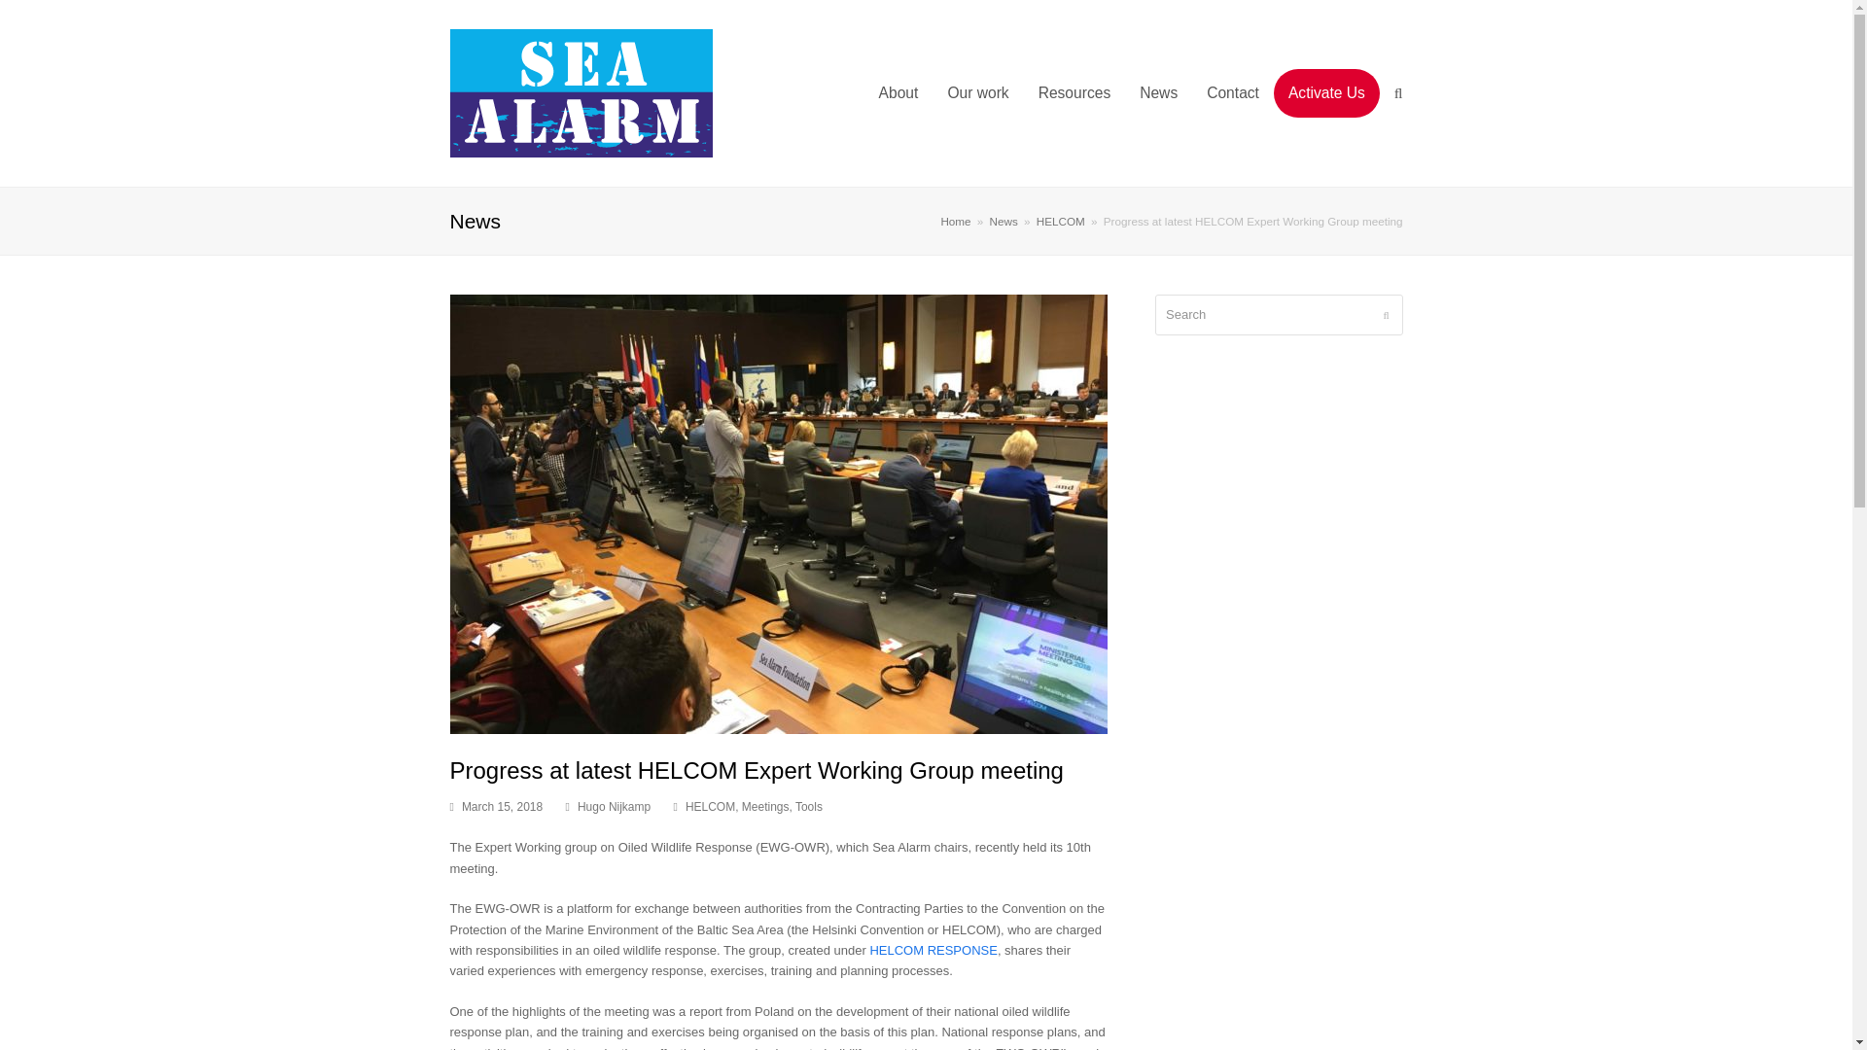 The image size is (1867, 1050). I want to click on Posts by Hugo Nijkamp, so click(613, 807).